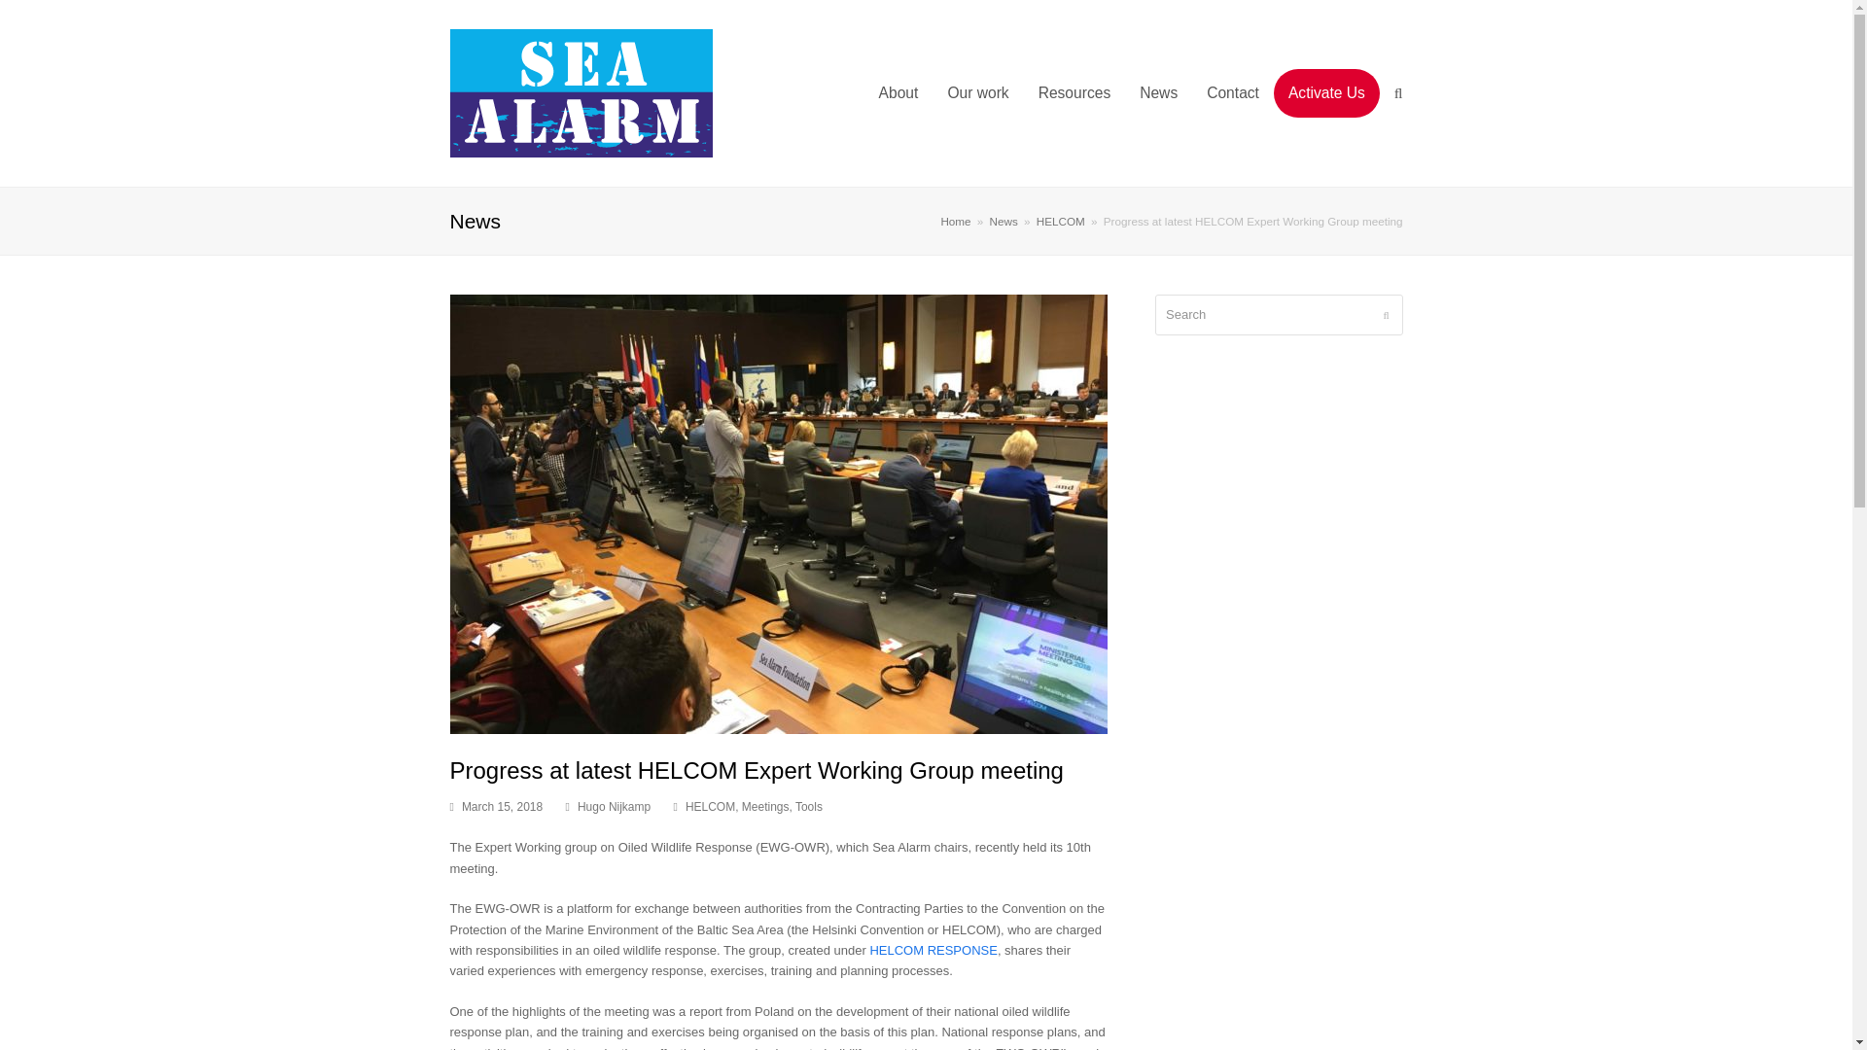 The image size is (1867, 1050). I want to click on Posts by Hugo Nijkamp, so click(613, 807).